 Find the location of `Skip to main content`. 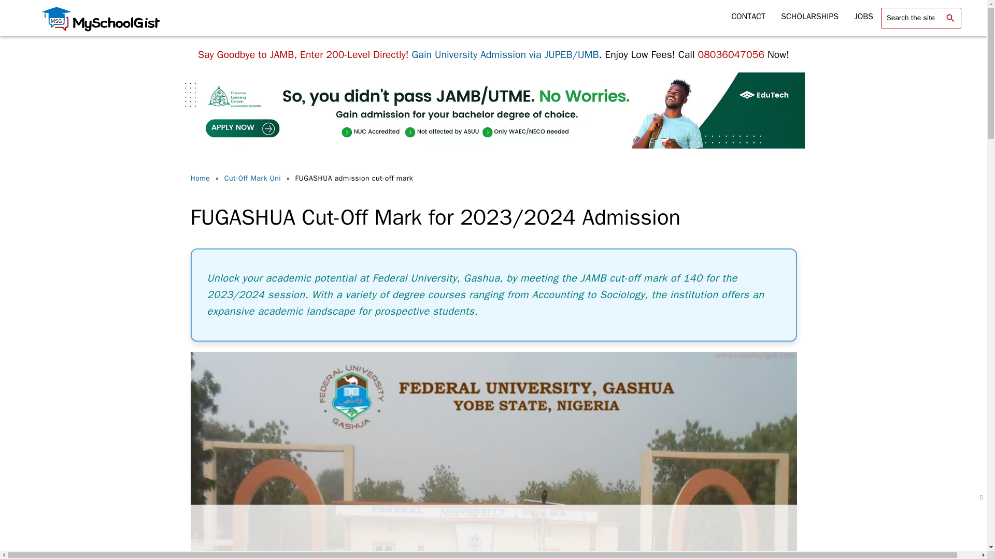

Skip to main content is located at coordinates (50, 2).